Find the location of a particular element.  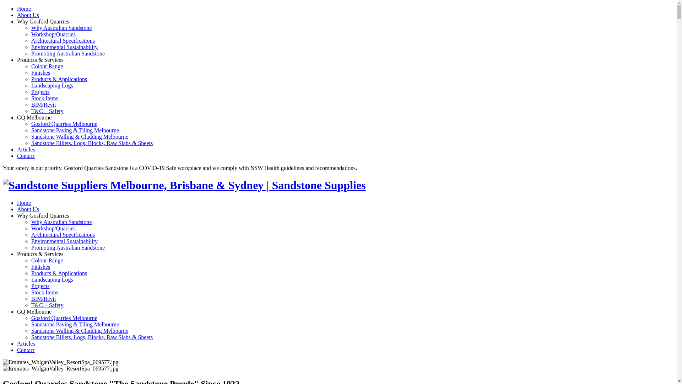

Promoting Australian Sandstone is located at coordinates (68, 53).